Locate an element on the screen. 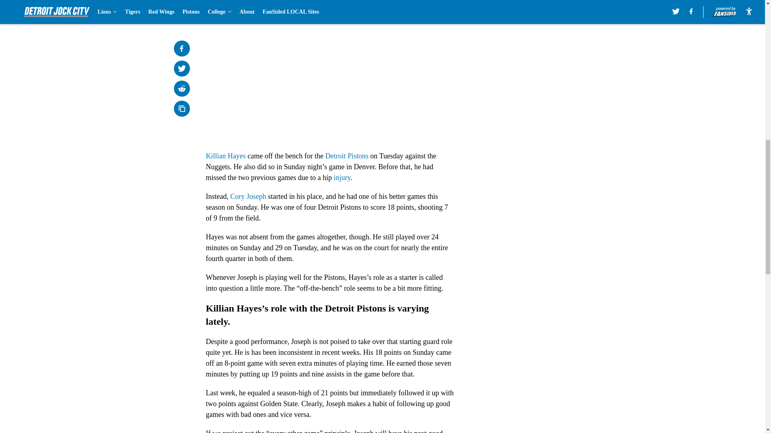 Image resolution: width=771 pixels, height=433 pixels. Detroit Pistons is located at coordinates (347, 156).